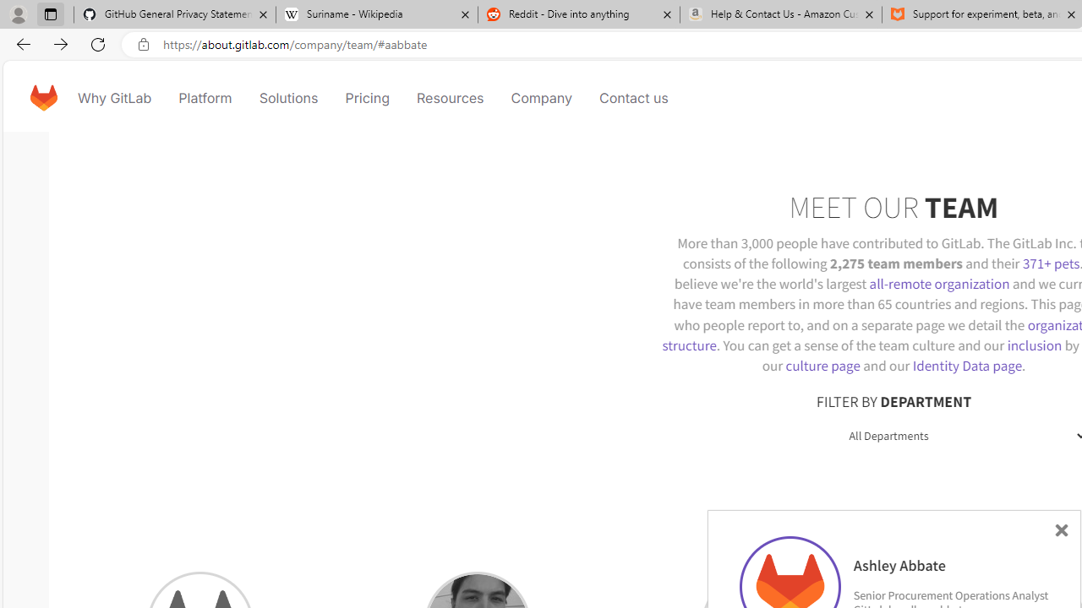 The image size is (1082, 608). What do you see at coordinates (781, 15) in the screenshot?
I see `Help & Contact Us - Amazon Customer Service - Sleeping` at bounding box center [781, 15].